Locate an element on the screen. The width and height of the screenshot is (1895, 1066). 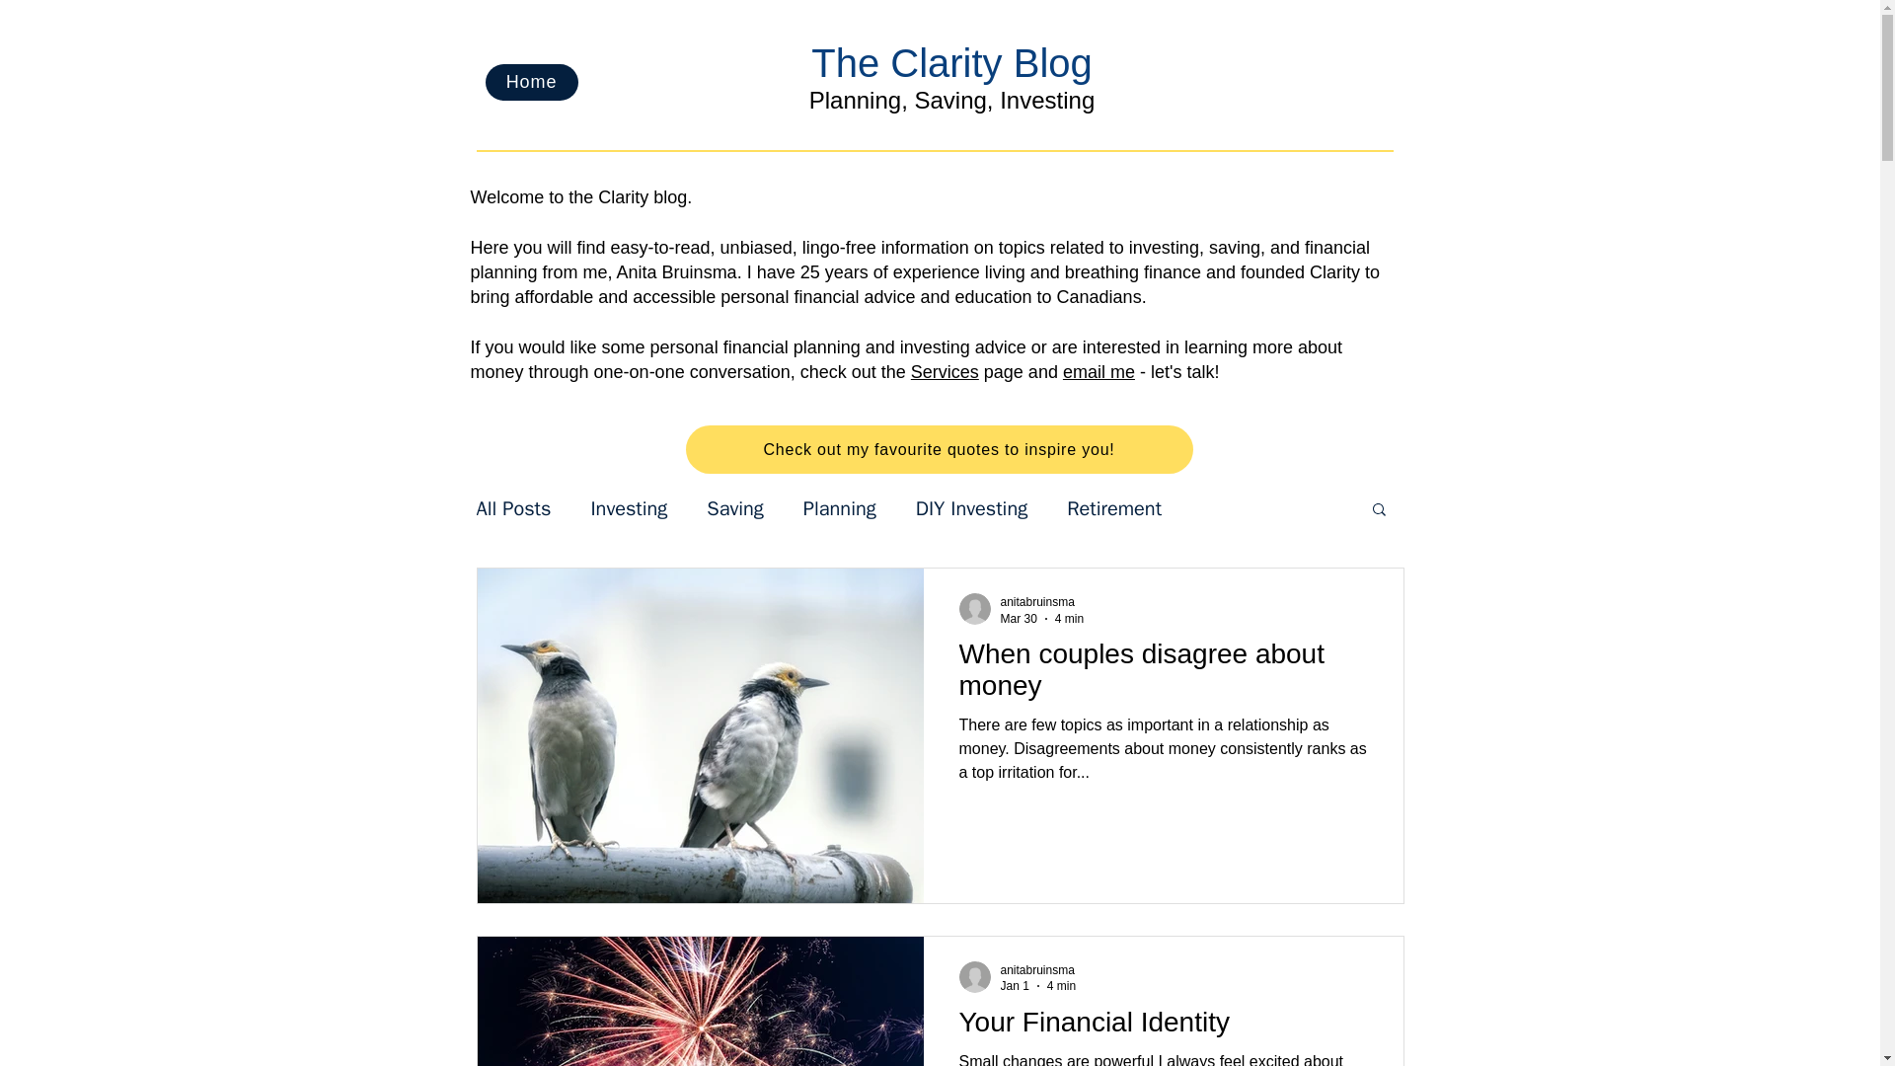
4 min is located at coordinates (1070, 618).